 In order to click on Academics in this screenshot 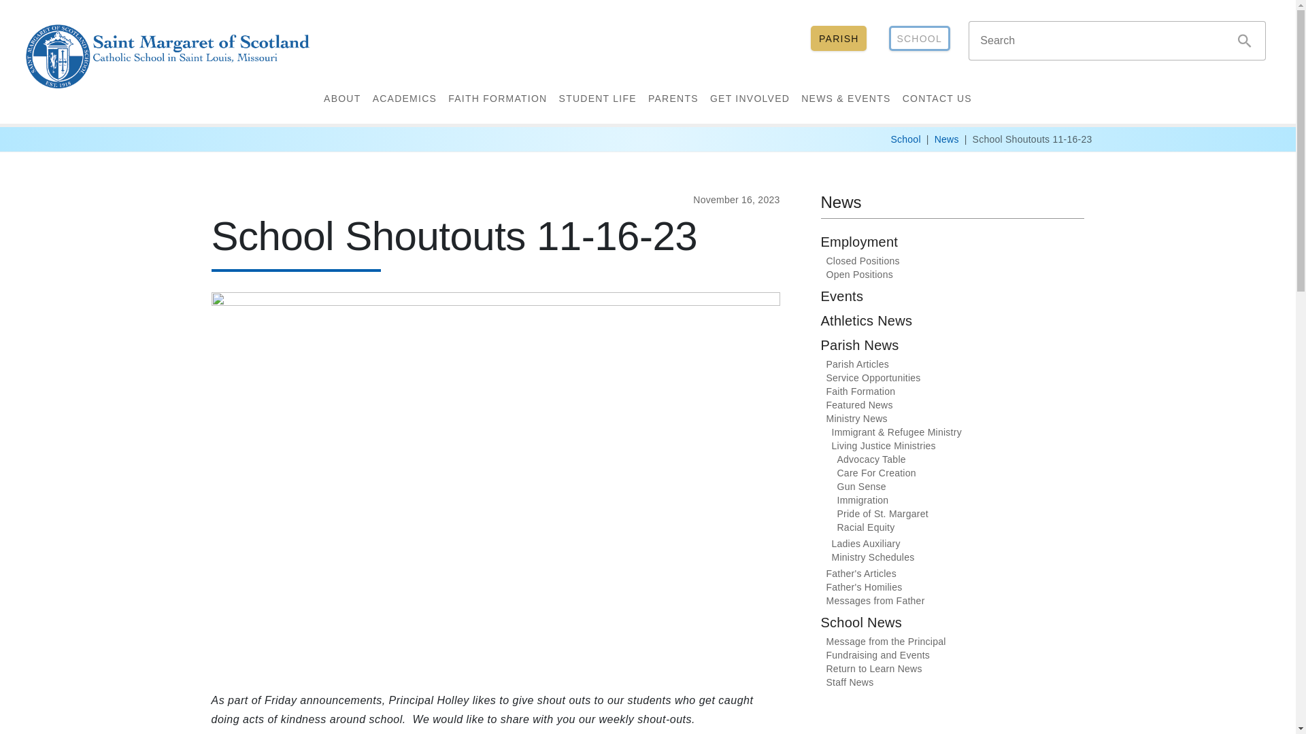, I will do `click(404, 99)`.